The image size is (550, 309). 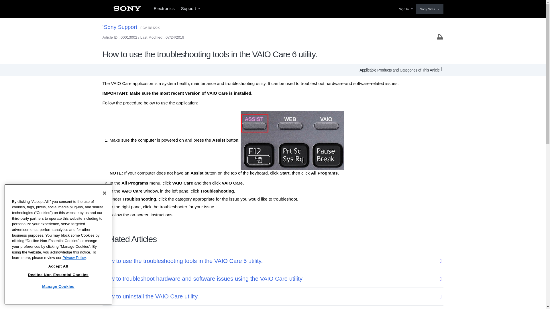 What do you see at coordinates (190, 9) in the screenshot?
I see `Support` at bounding box center [190, 9].